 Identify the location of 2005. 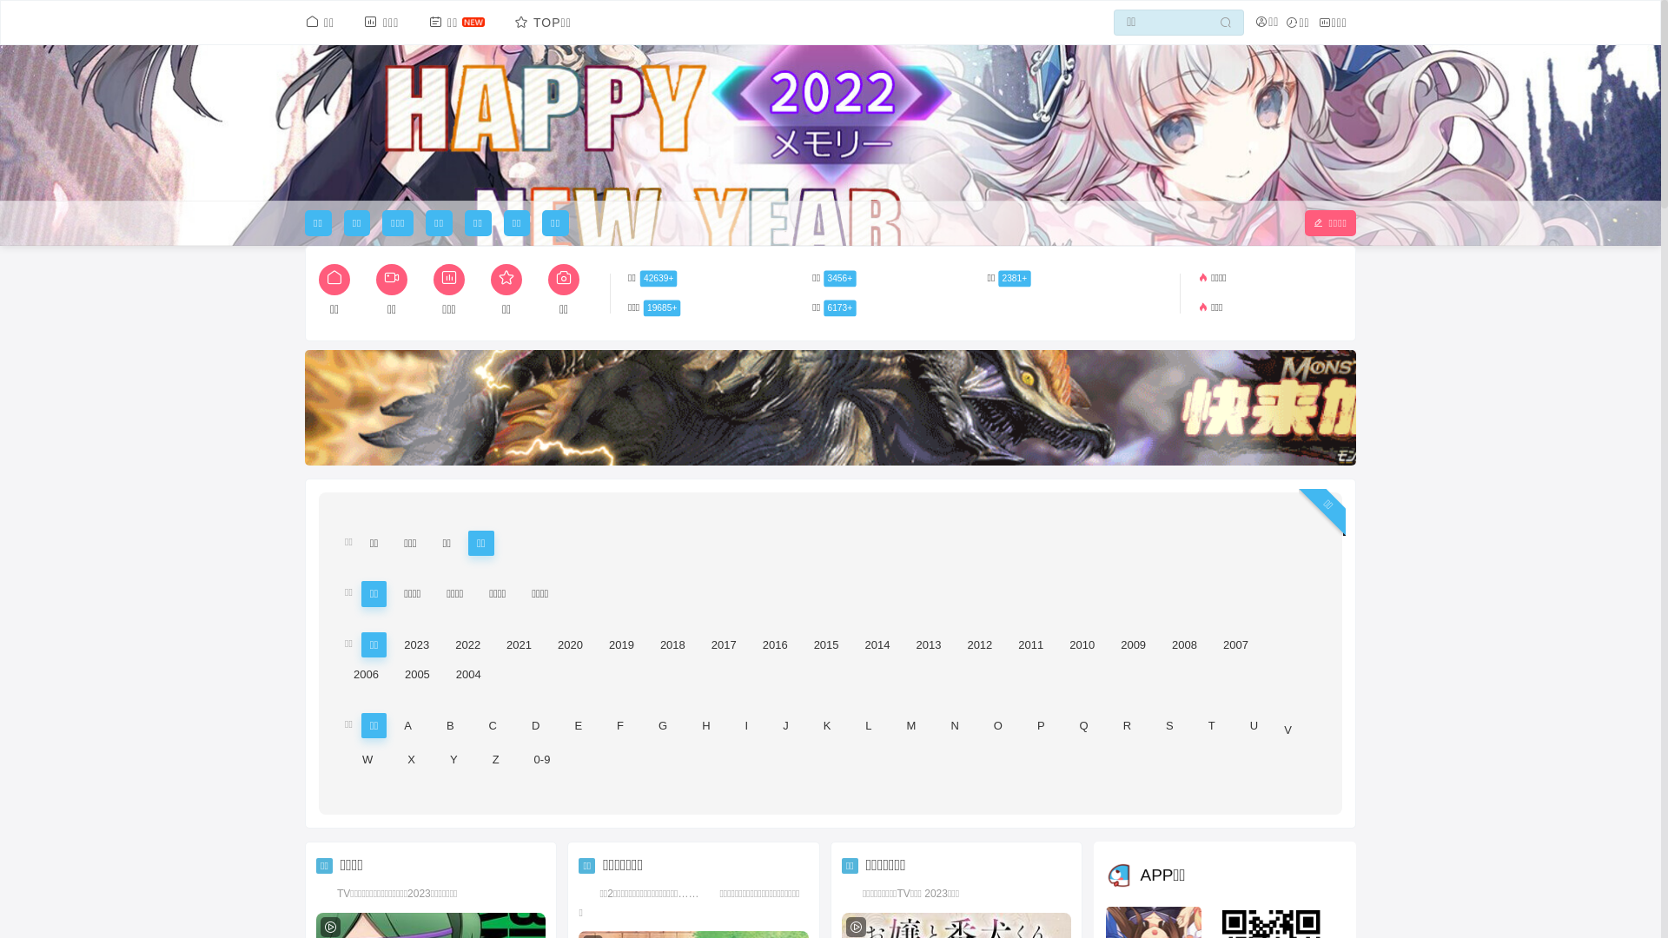
(417, 674).